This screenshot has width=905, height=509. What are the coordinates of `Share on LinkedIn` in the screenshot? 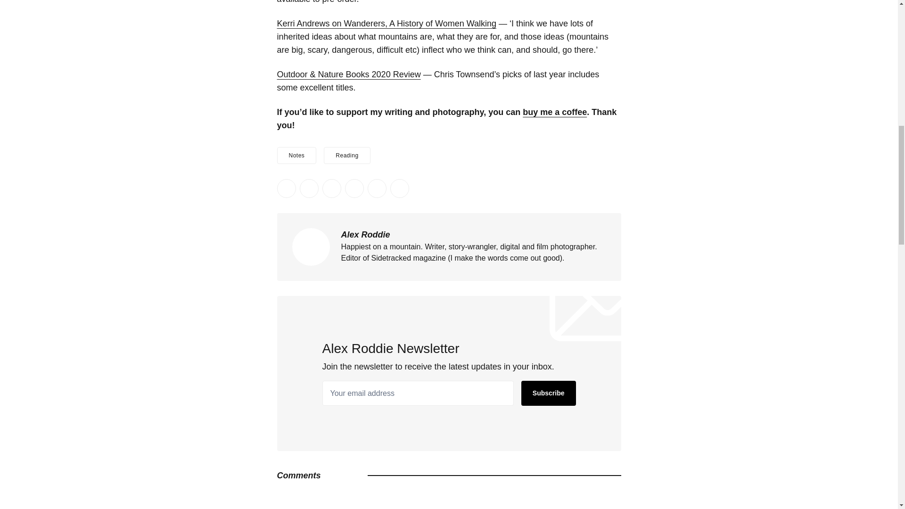 It's located at (331, 189).